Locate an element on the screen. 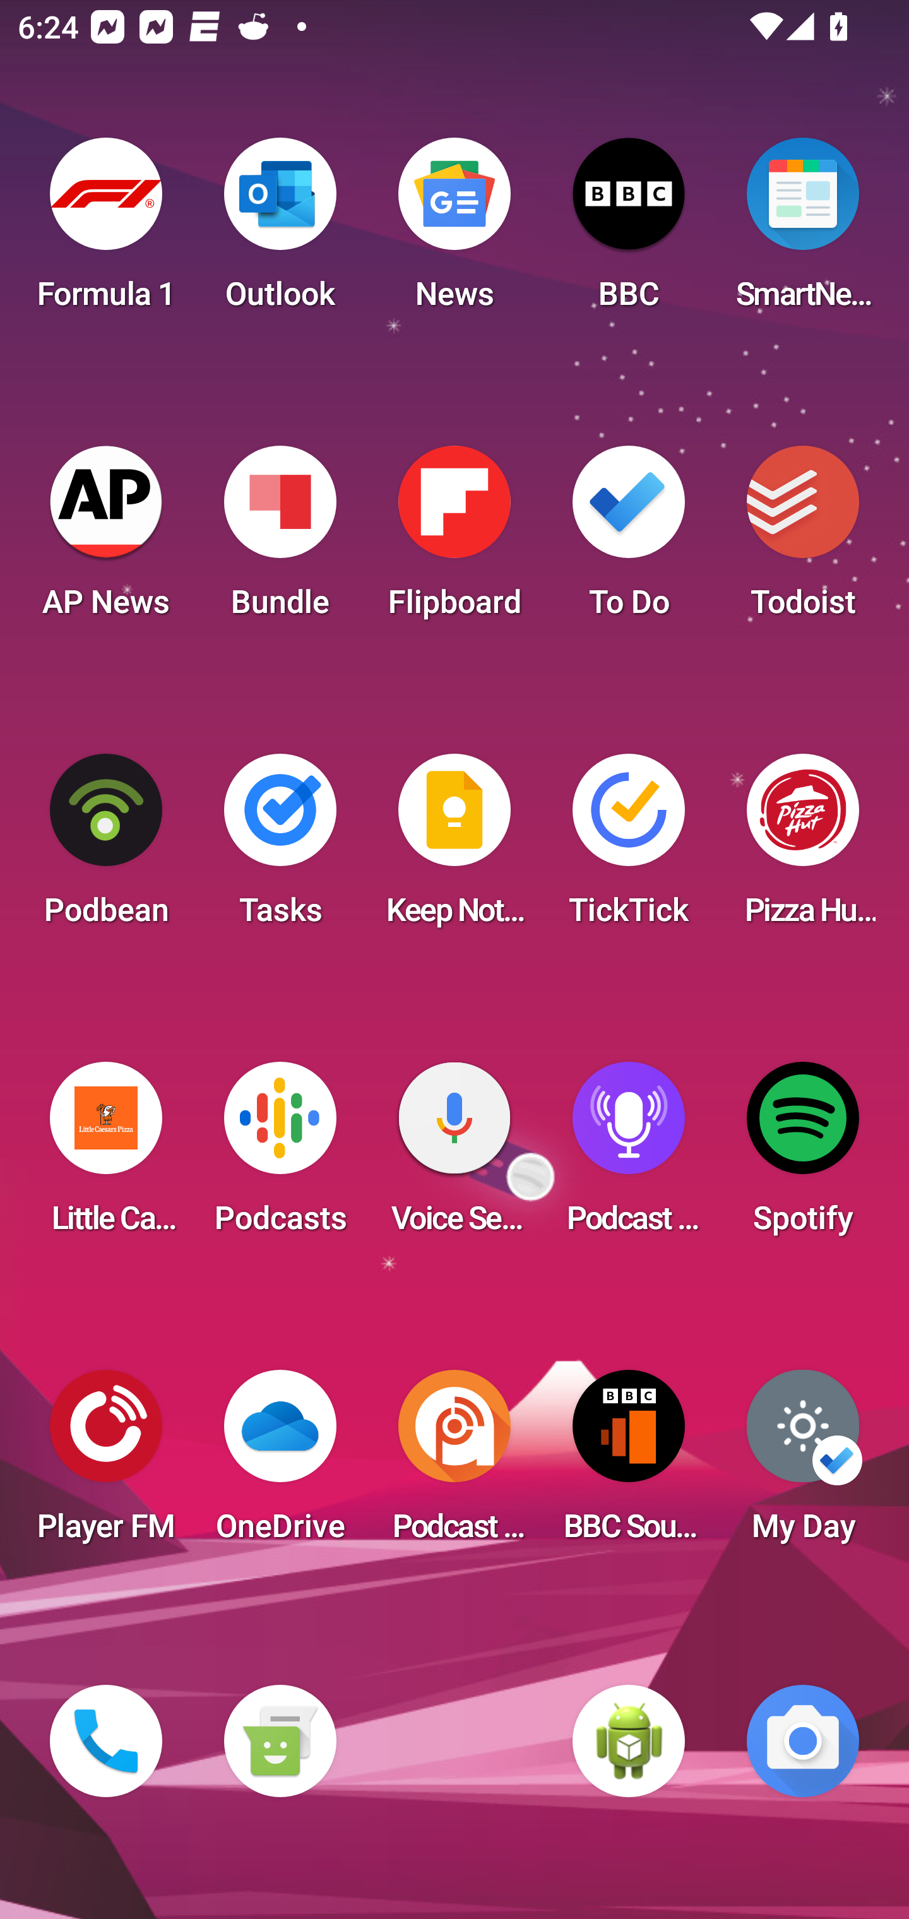 This screenshot has height=1919, width=909. WebView Browser Tester is located at coordinates (629, 1741).